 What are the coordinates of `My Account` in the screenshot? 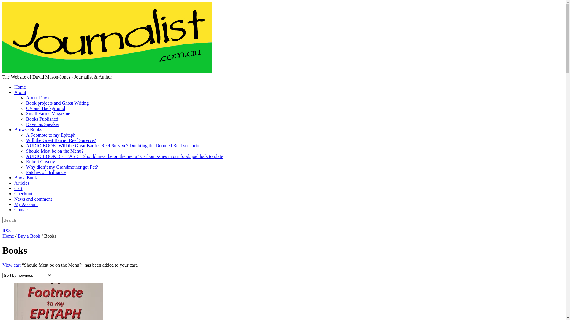 It's located at (26, 204).